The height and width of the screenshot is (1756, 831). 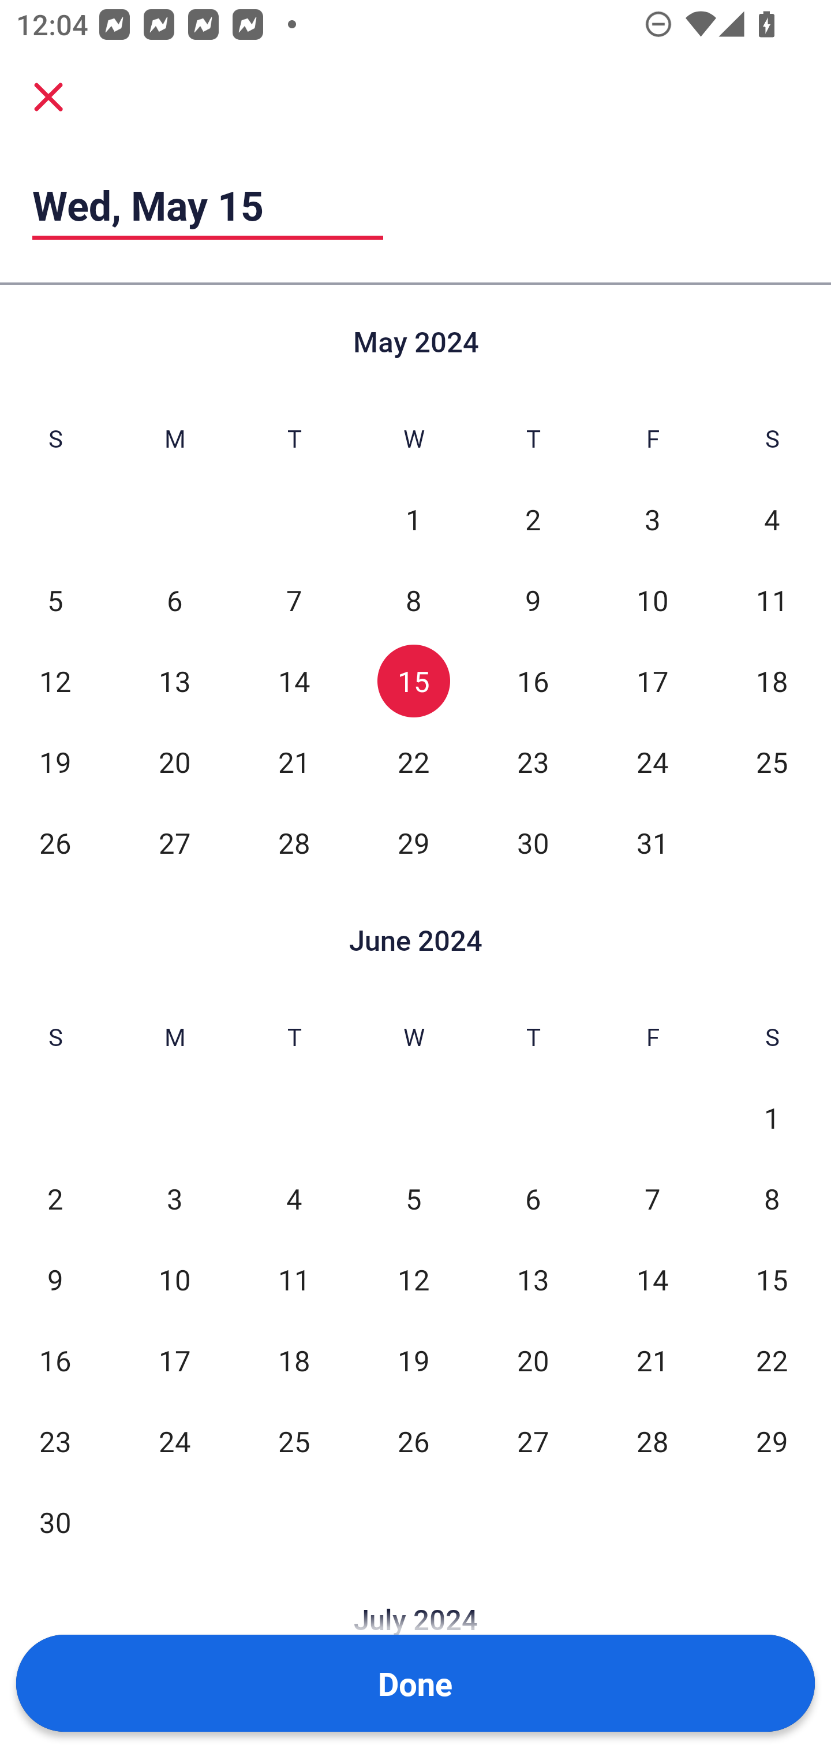 What do you see at coordinates (413, 762) in the screenshot?
I see `22 Wed, May 22, Not Selected` at bounding box center [413, 762].